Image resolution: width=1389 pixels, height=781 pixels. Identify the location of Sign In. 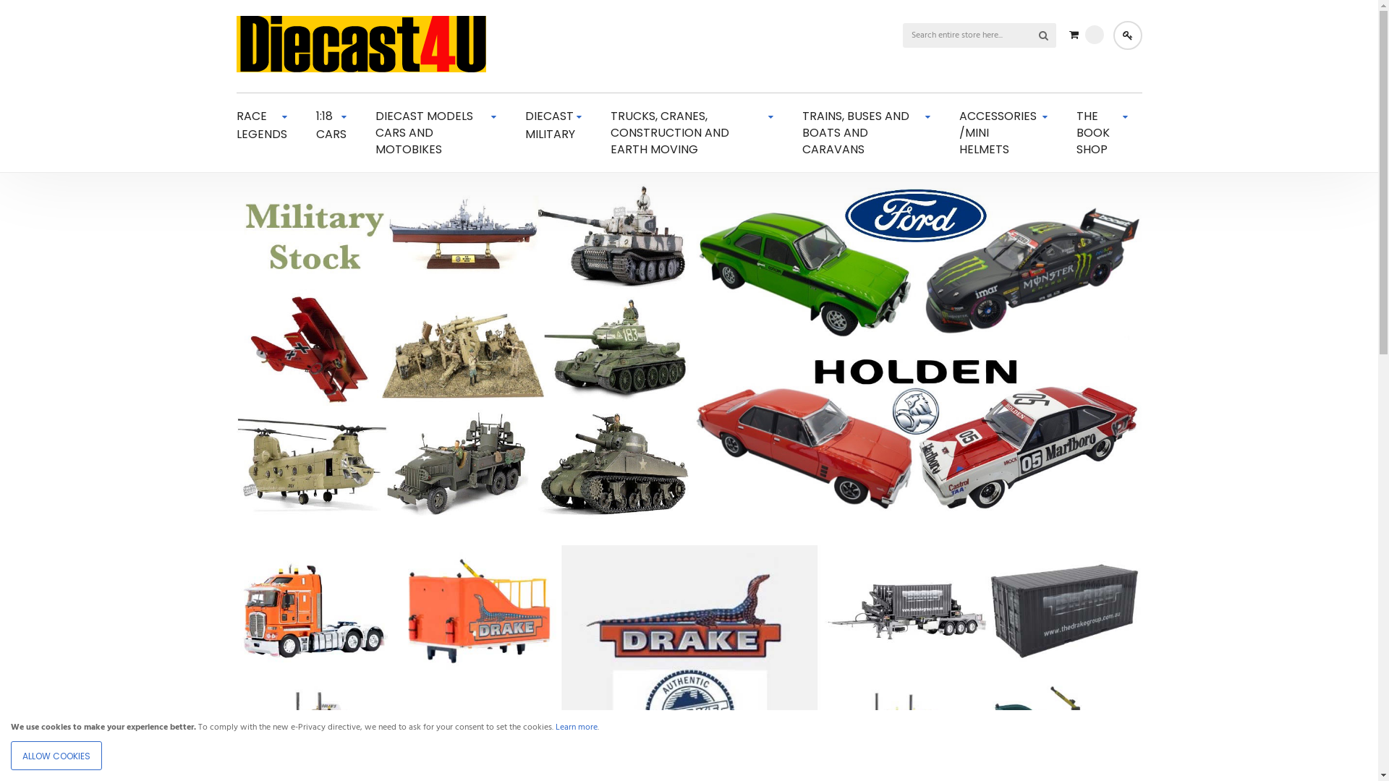
(1127, 35).